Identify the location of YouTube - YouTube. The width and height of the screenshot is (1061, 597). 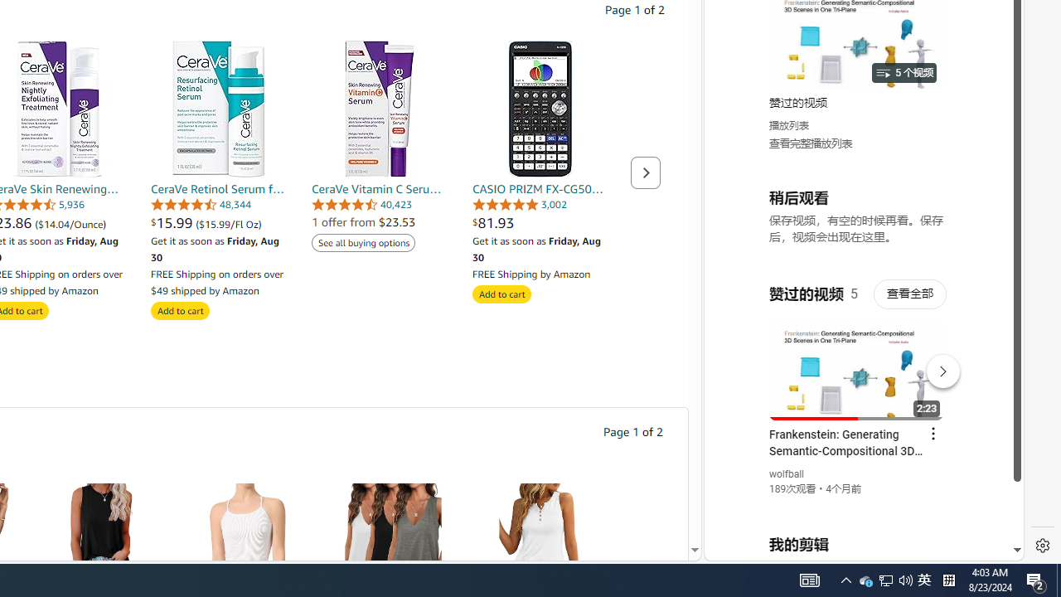
(857, 221).